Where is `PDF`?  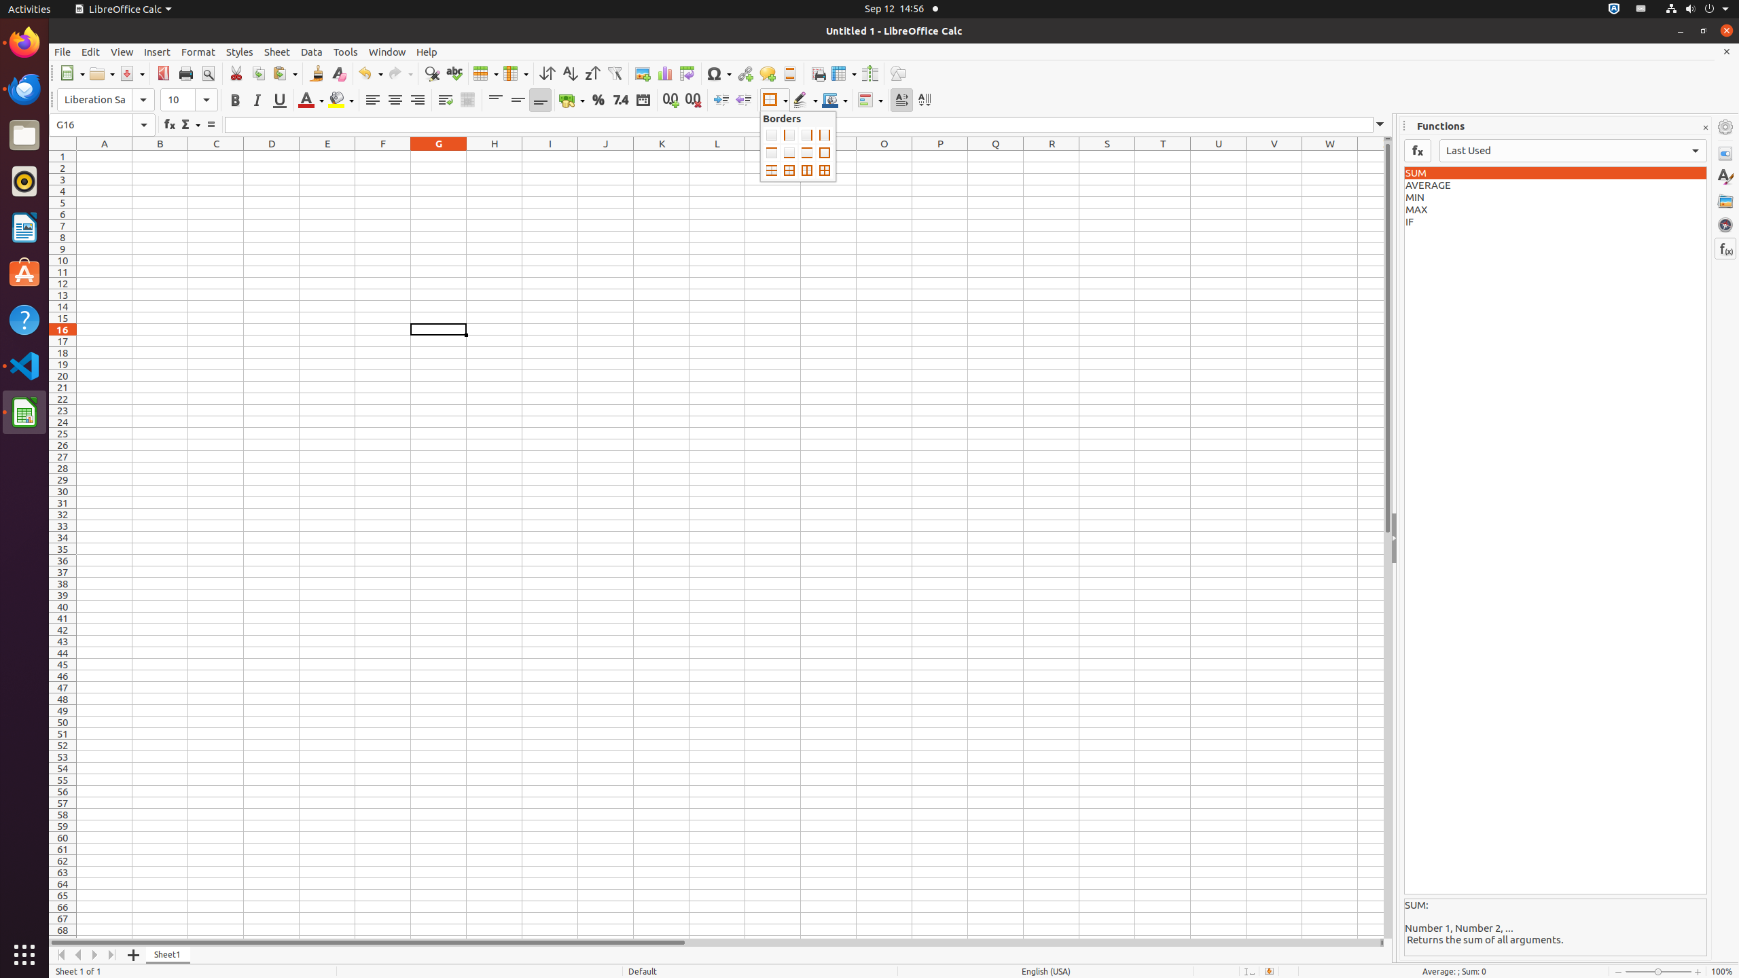 PDF is located at coordinates (163, 73).